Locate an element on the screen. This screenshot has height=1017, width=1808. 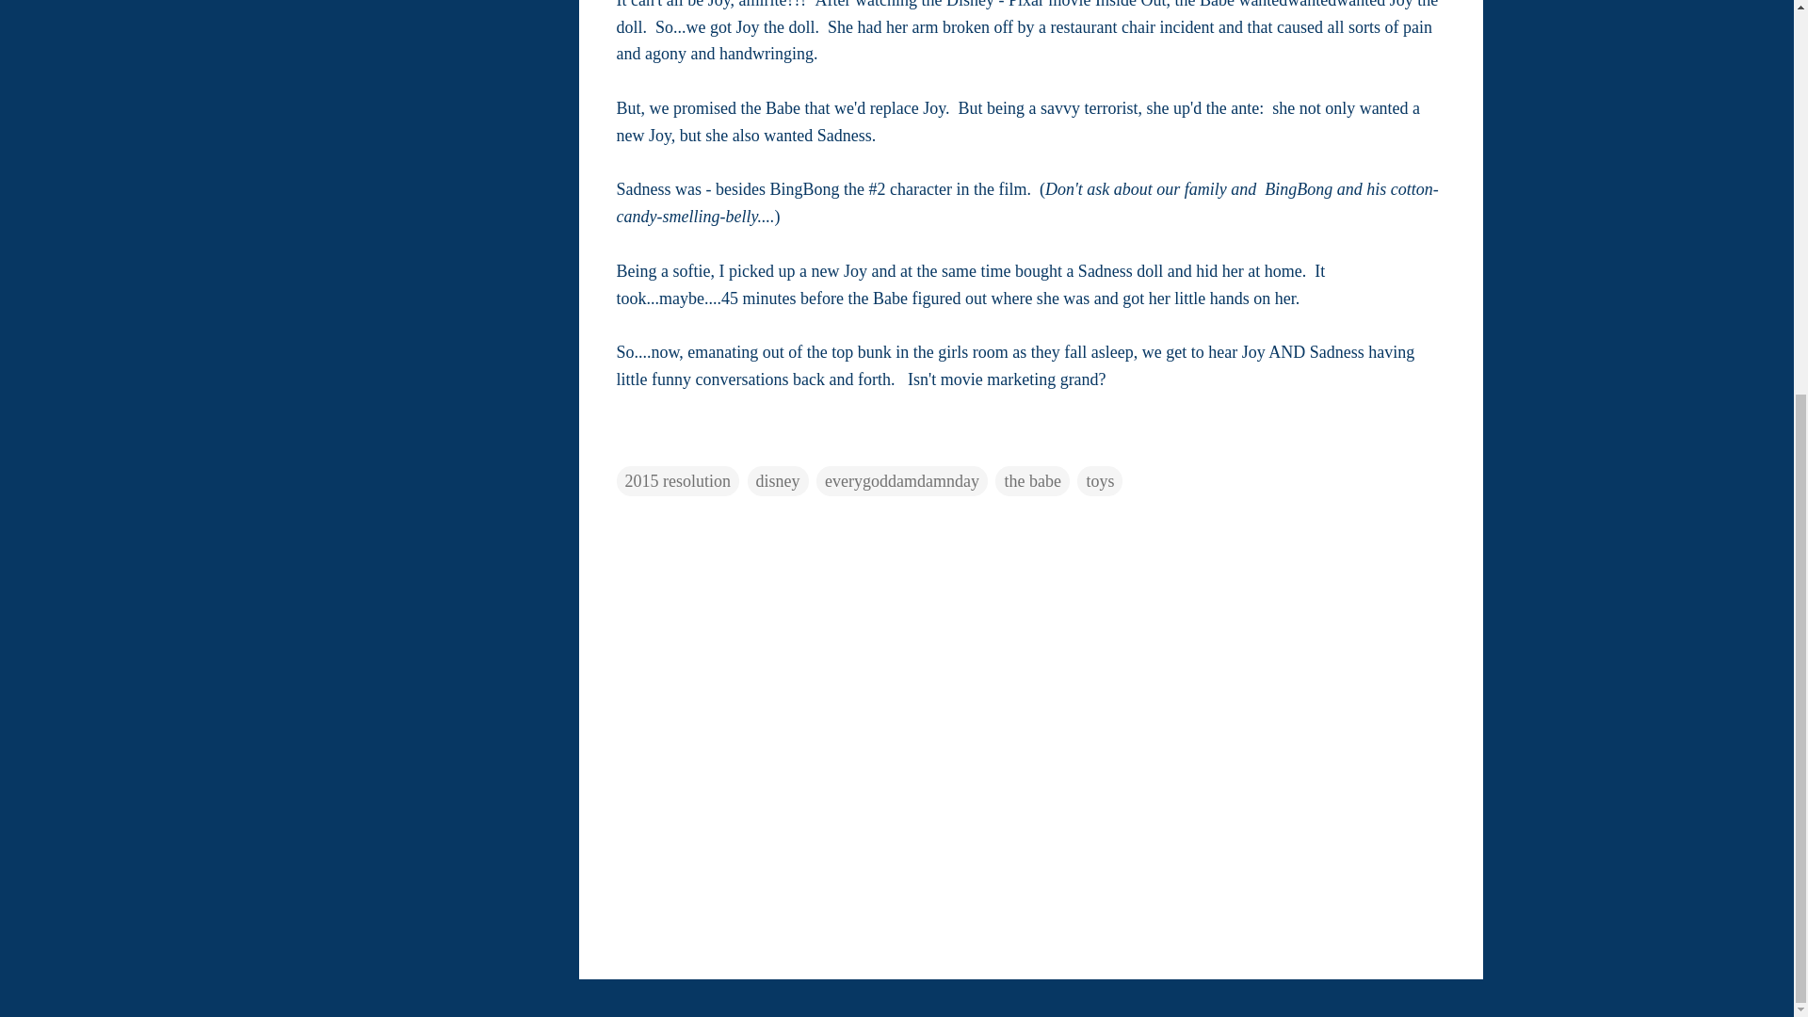
everygoddamdamnday is located at coordinates (902, 480).